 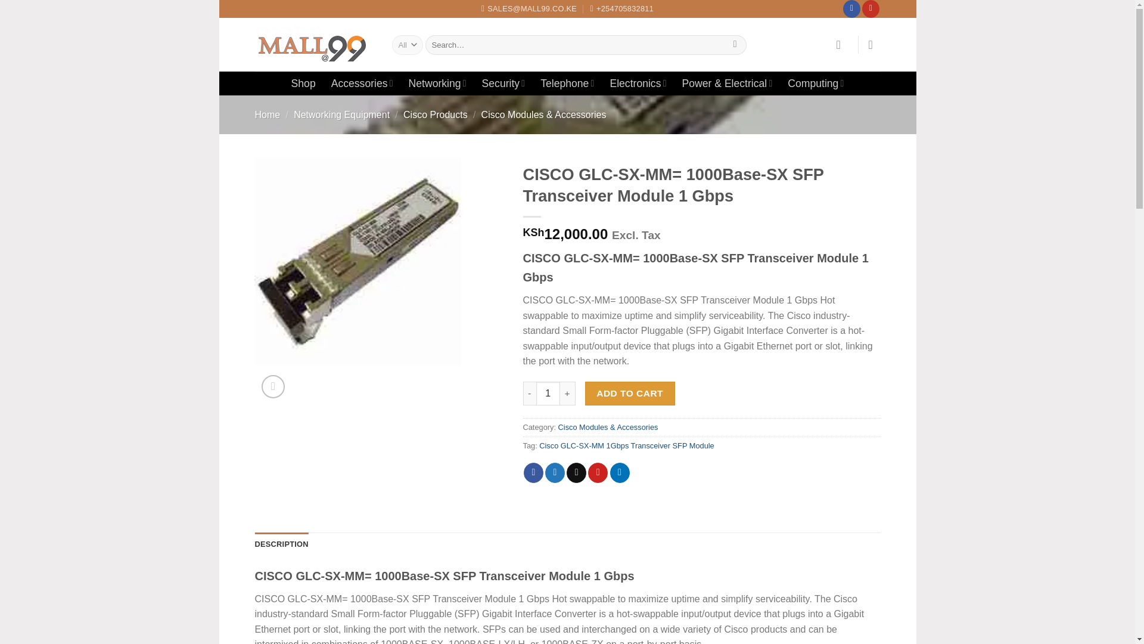 What do you see at coordinates (437, 82) in the screenshot?
I see `Networking` at bounding box center [437, 82].